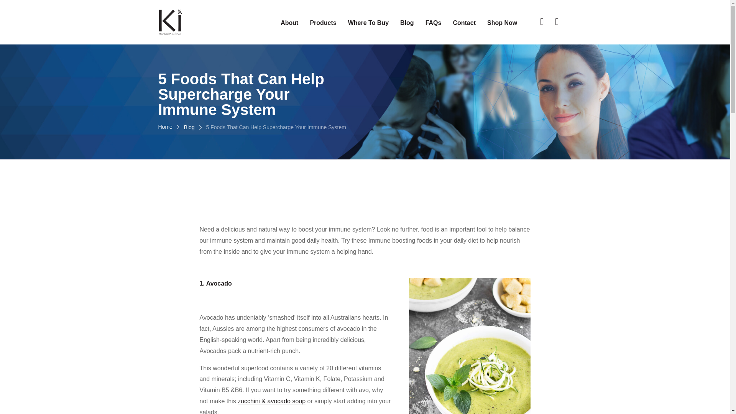  I want to click on zucchini & avocado soup, so click(271, 401).